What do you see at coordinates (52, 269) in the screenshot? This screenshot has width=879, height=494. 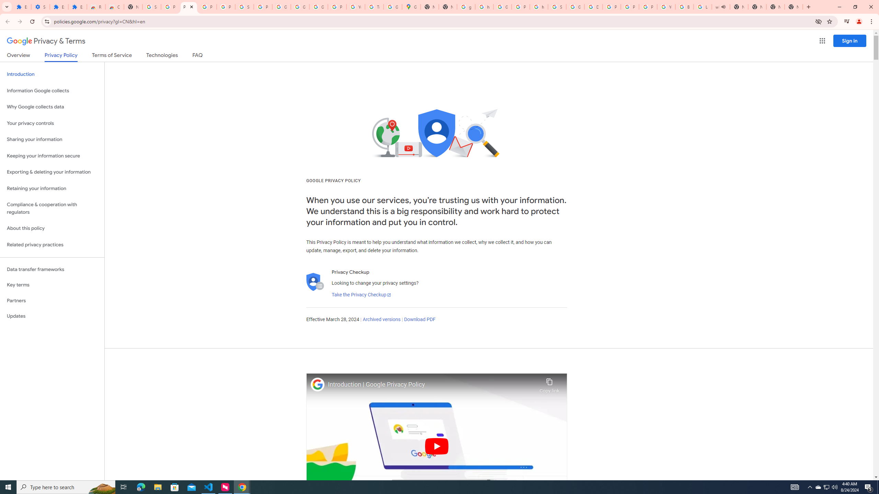 I see `Data transfer frameworks` at bounding box center [52, 269].